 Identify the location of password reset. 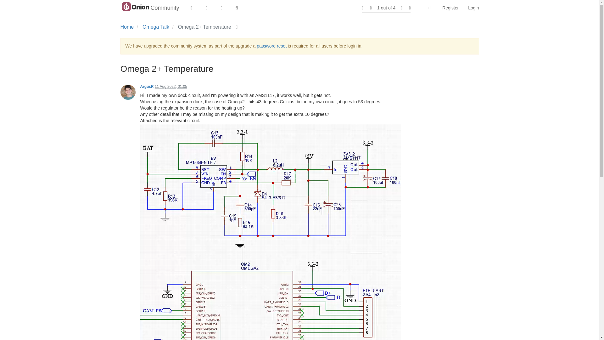
(271, 46).